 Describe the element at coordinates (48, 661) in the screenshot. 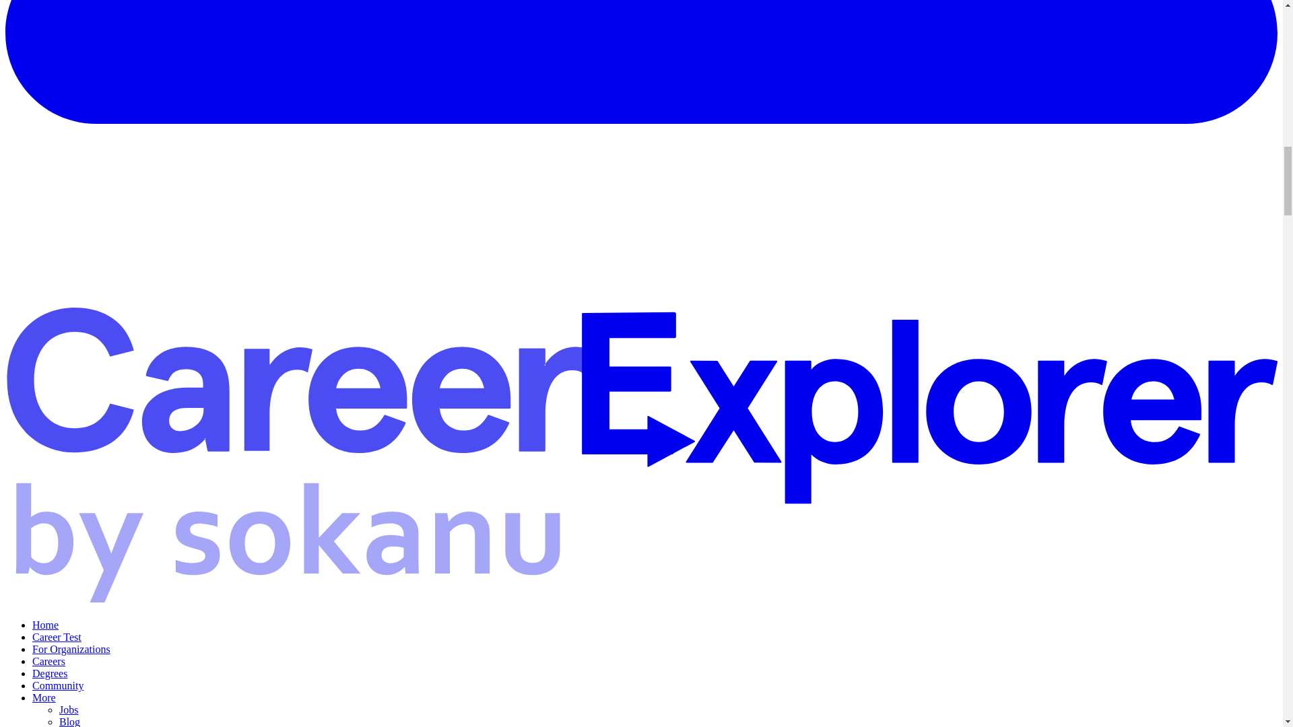

I see `Careers` at that location.